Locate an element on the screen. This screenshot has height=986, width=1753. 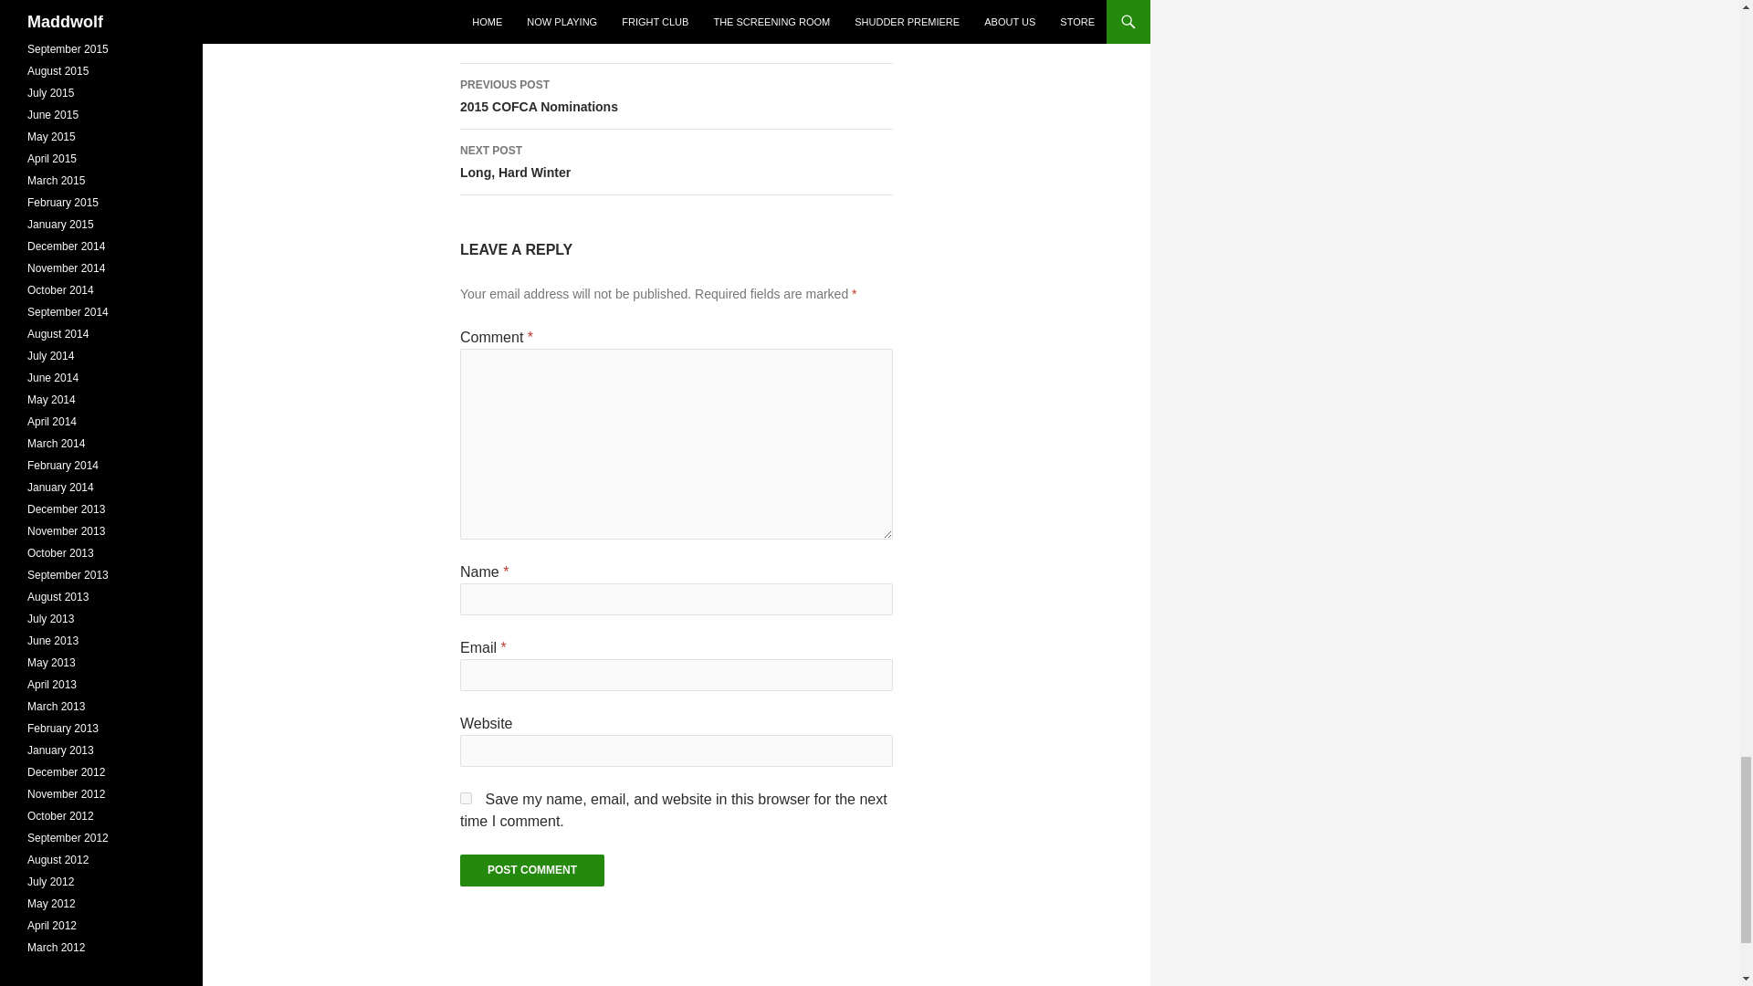
THEY CAME FROM WITHIN is located at coordinates (466, 798).